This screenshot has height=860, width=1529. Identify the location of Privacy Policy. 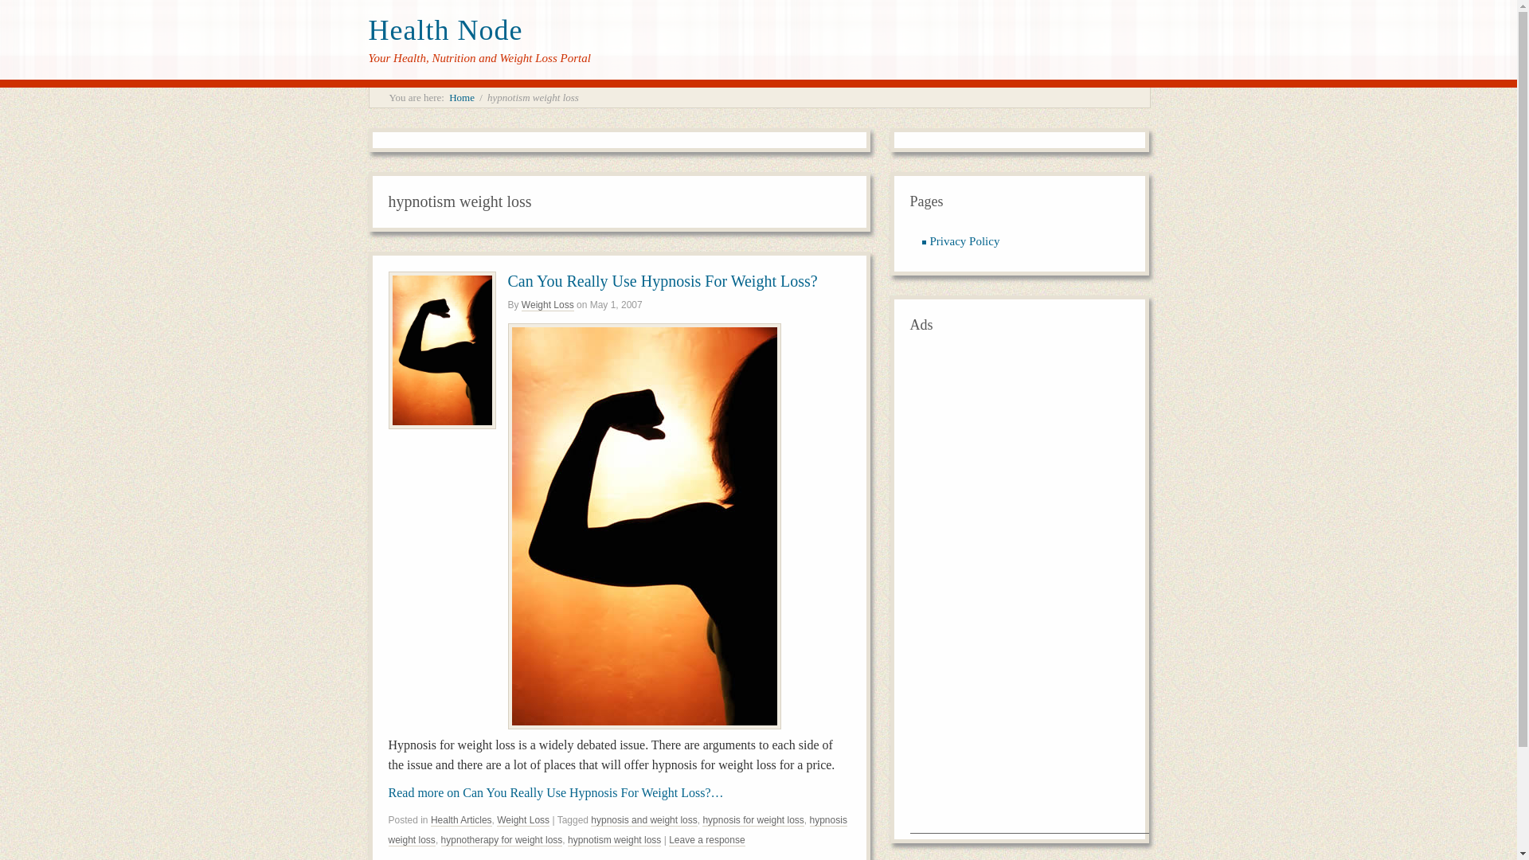
(964, 240).